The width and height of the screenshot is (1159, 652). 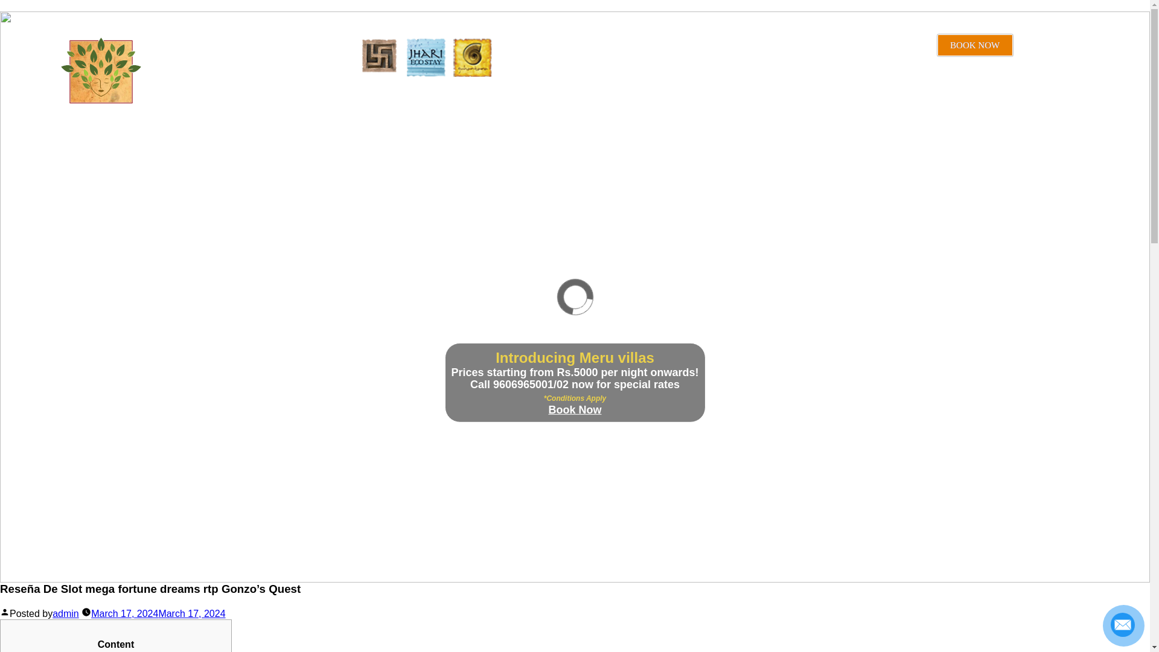 I want to click on BOOK NOW, so click(x=975, y=45).